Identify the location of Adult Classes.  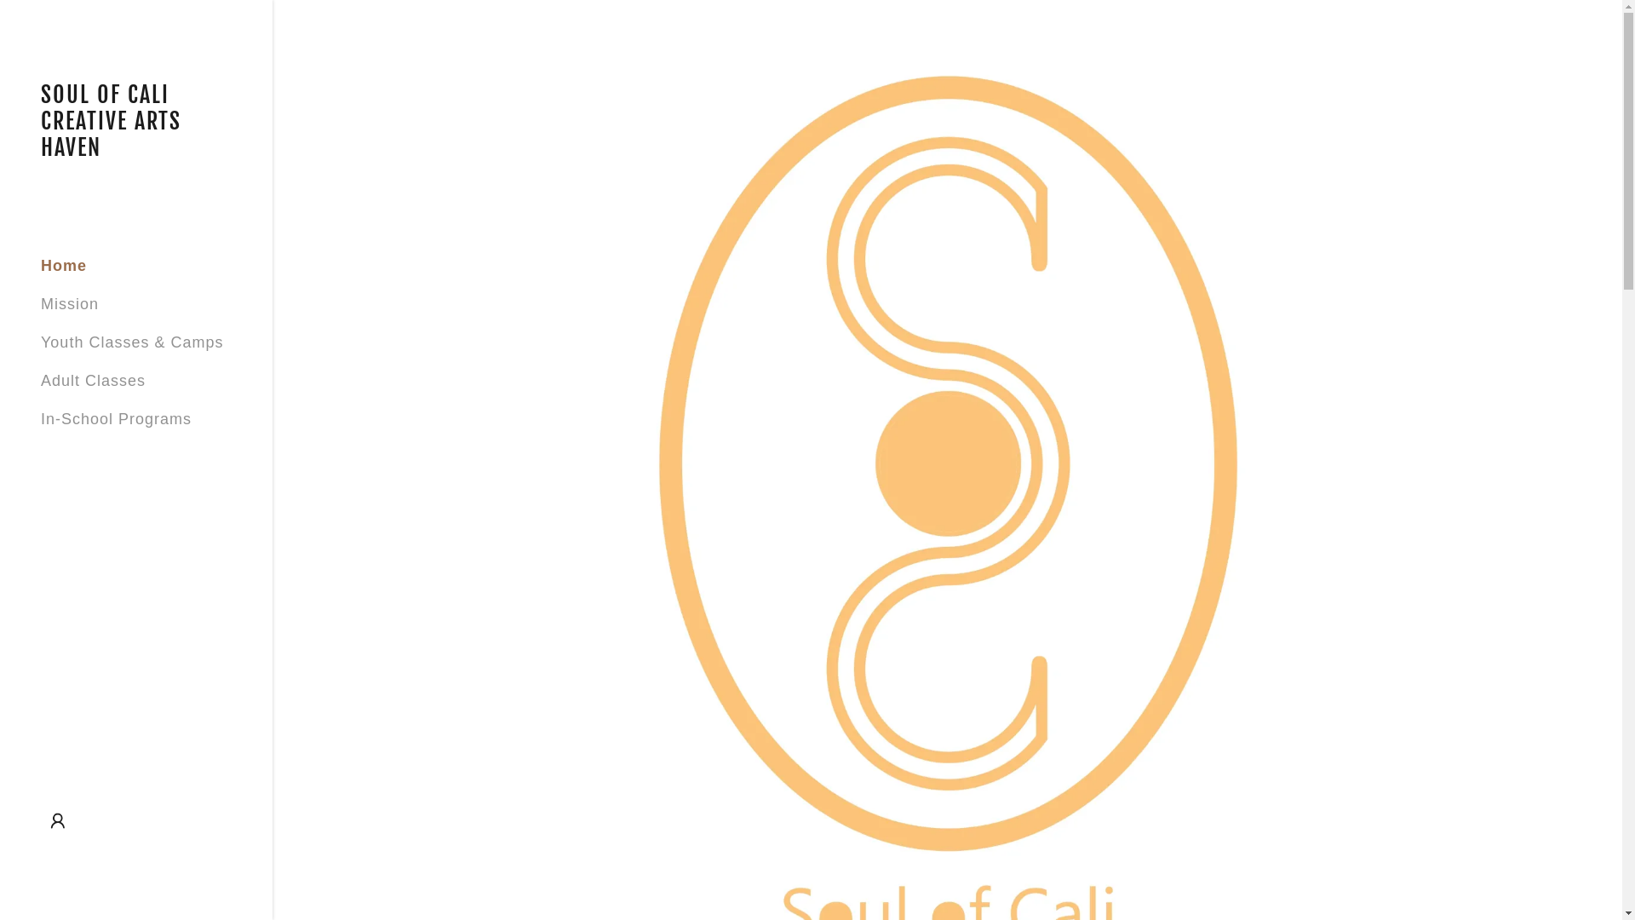
(94, 381).